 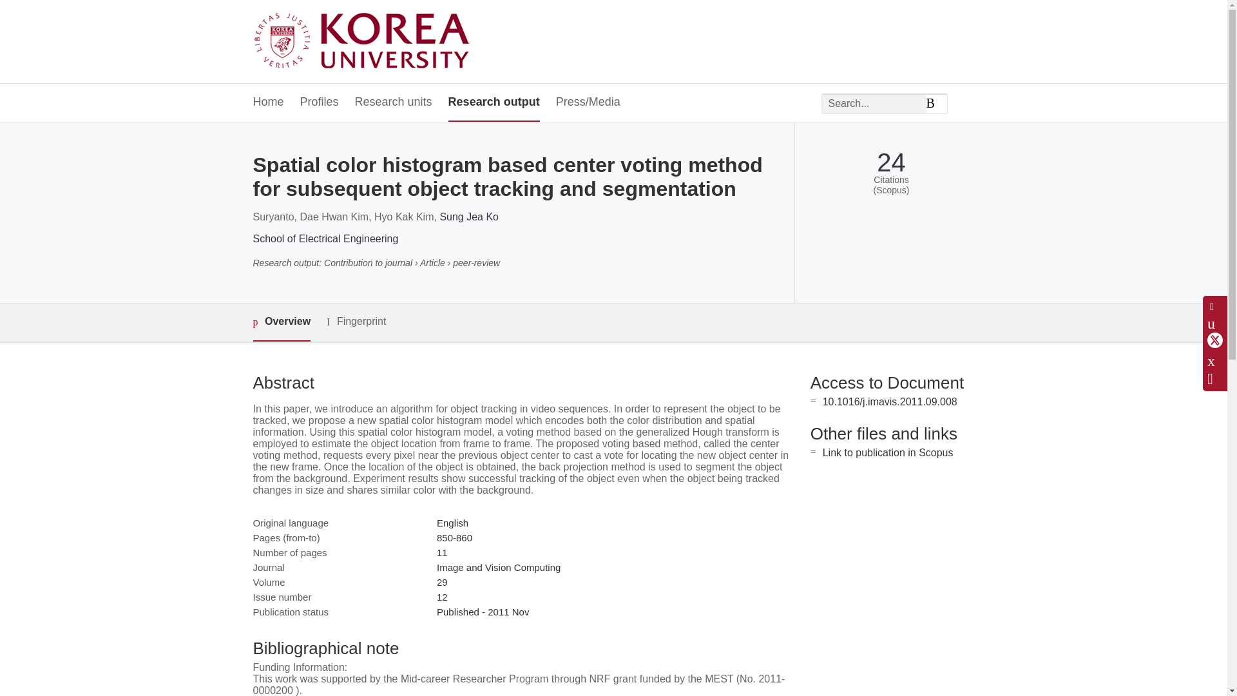 What do you see at coordinates (356, 322) in the screenshot?
I see `Fingerprint` at bounding box center [356, 322].